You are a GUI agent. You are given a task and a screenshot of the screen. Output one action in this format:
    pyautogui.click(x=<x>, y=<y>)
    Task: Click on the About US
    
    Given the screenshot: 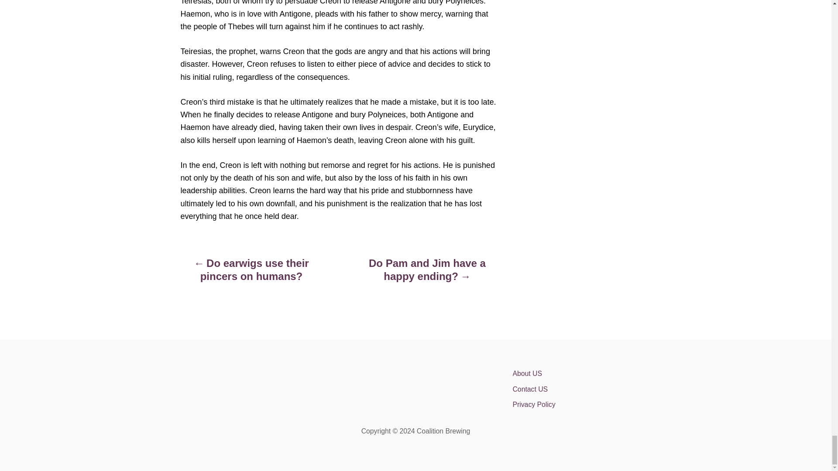 What is the action you would take?
    pyautogui.click(x=588, y=373)
    